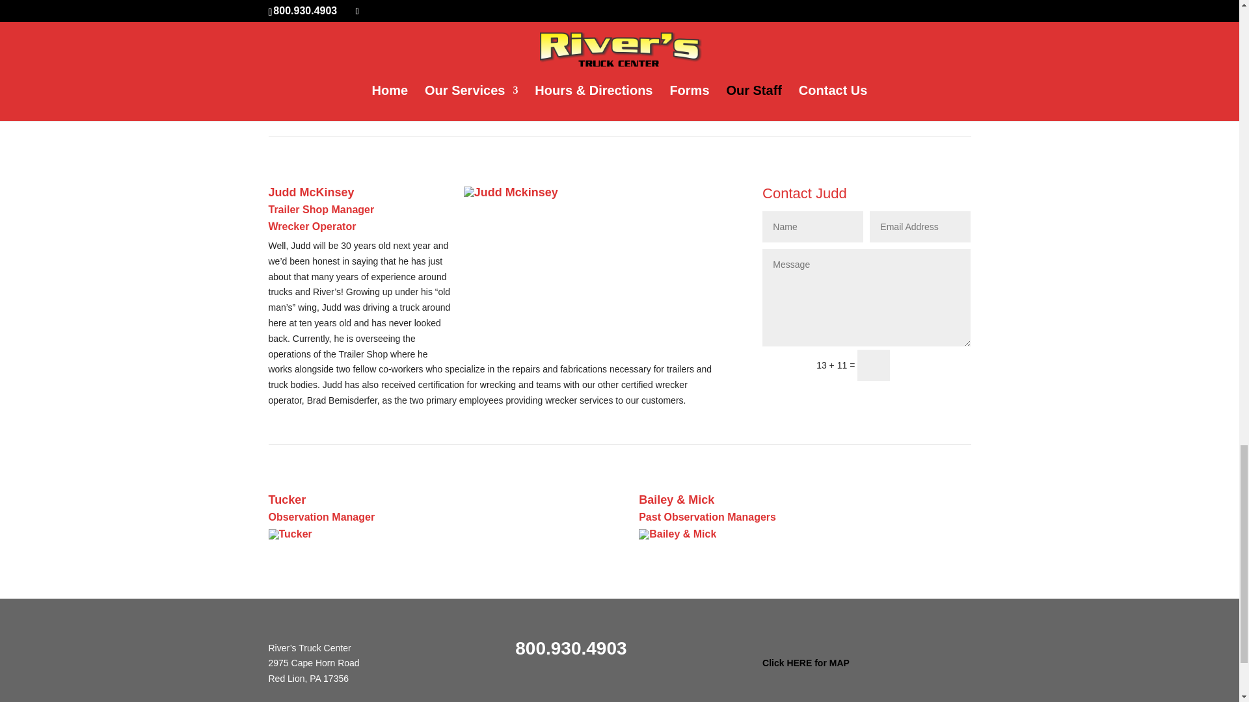 The image size is (1249, 702). What do you see at coordinates (935, 365) in the screenshot?
I see `Submit` at bounding box center [935, 365].